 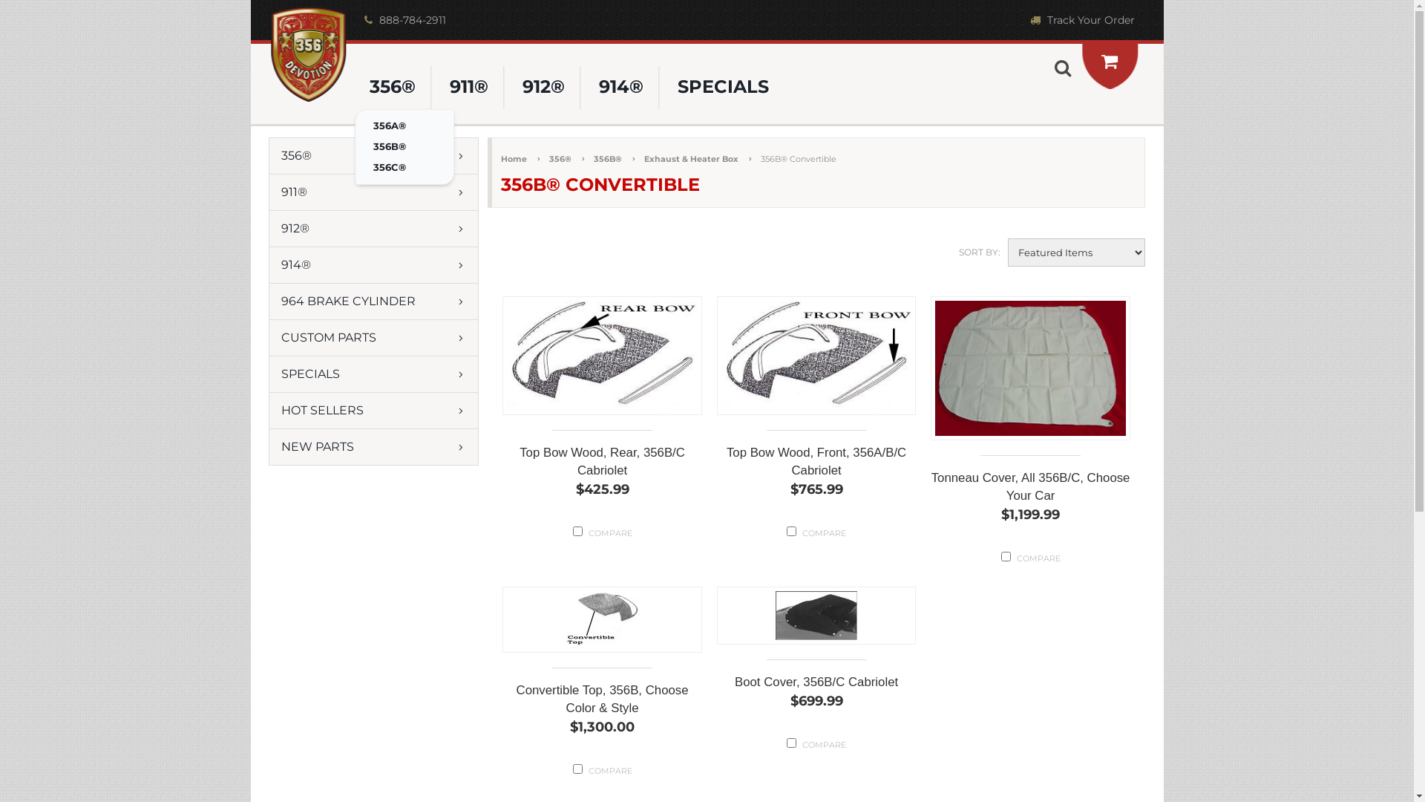 I want to click on 1148, so click(x=791, y=743).